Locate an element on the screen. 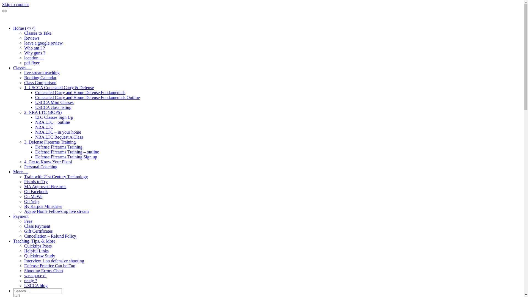 The width and height of the screenshot is (528, 297). 1. USCCA Concealed Carry & Defense is located at coordinates (59, 87).